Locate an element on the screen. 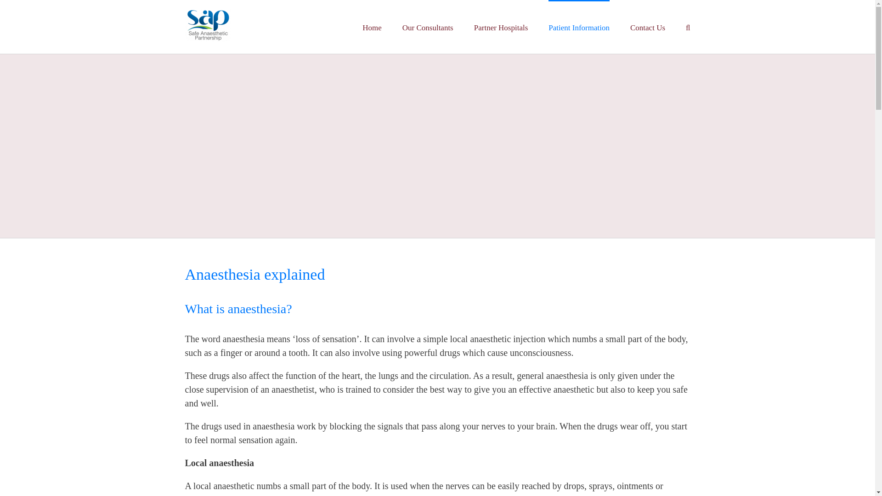 The height and width of the screenshot is (496, 882). Our Consultants is located at coordinates (427, 27).